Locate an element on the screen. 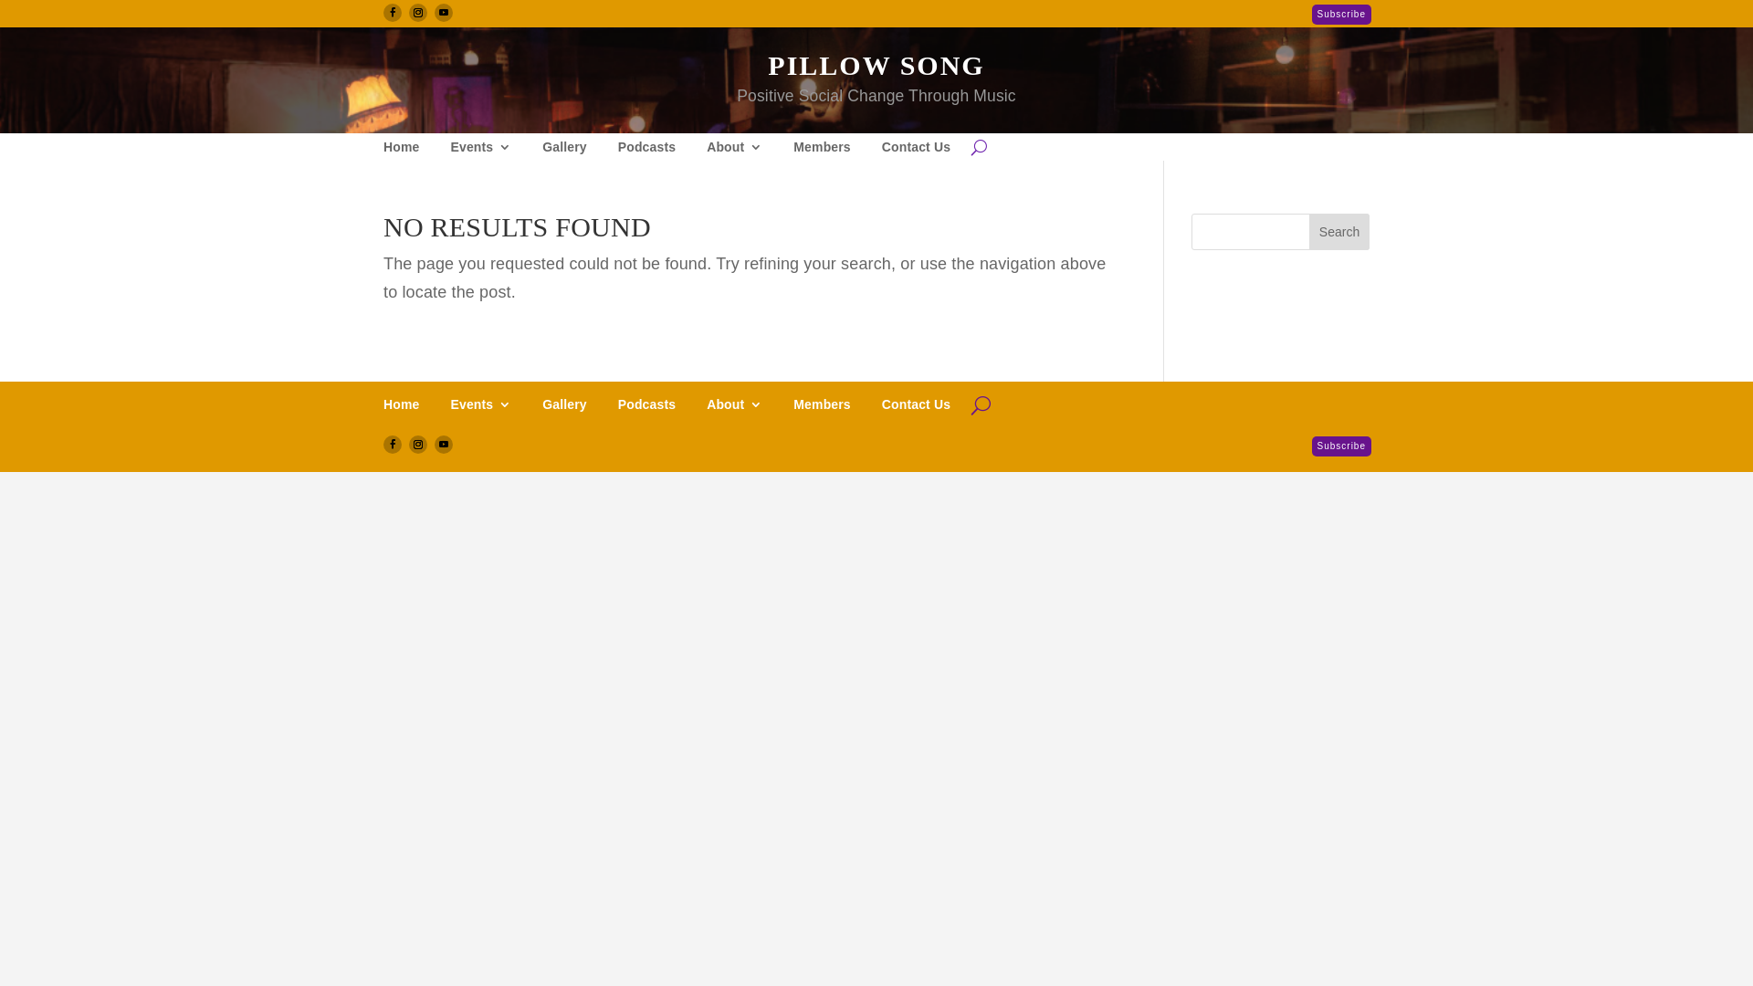 The width and height of the screenshot is (1753, 986). Subscribe is located at coordinates (1342, 446).